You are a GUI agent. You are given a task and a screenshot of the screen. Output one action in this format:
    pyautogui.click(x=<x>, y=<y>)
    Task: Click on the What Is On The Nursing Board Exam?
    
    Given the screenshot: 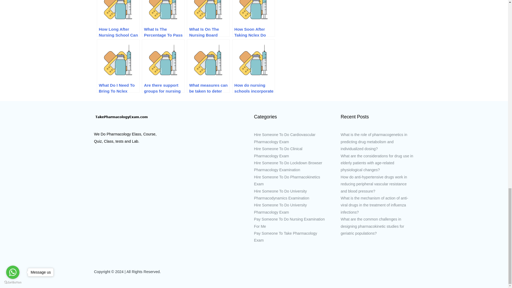 What is the action you would take?
    pyautogui.click(x=208, y=18)
    